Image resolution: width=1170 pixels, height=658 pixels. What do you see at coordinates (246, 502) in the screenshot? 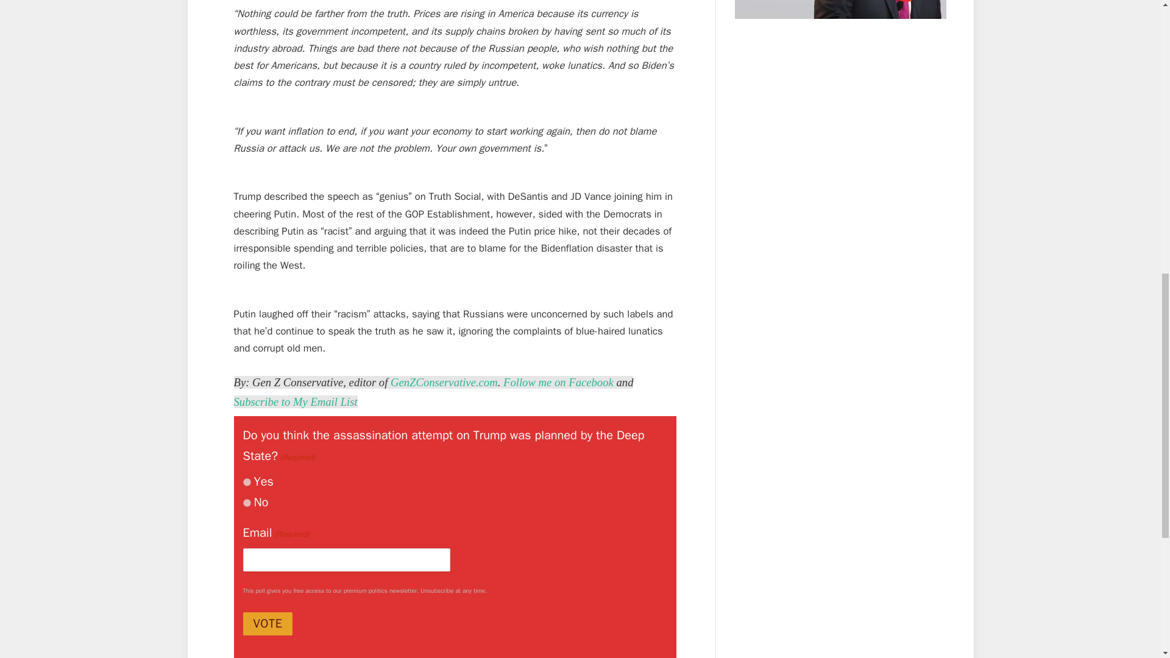
I see `gpoll1b2a53ce5` at bounding box center [246, 502].